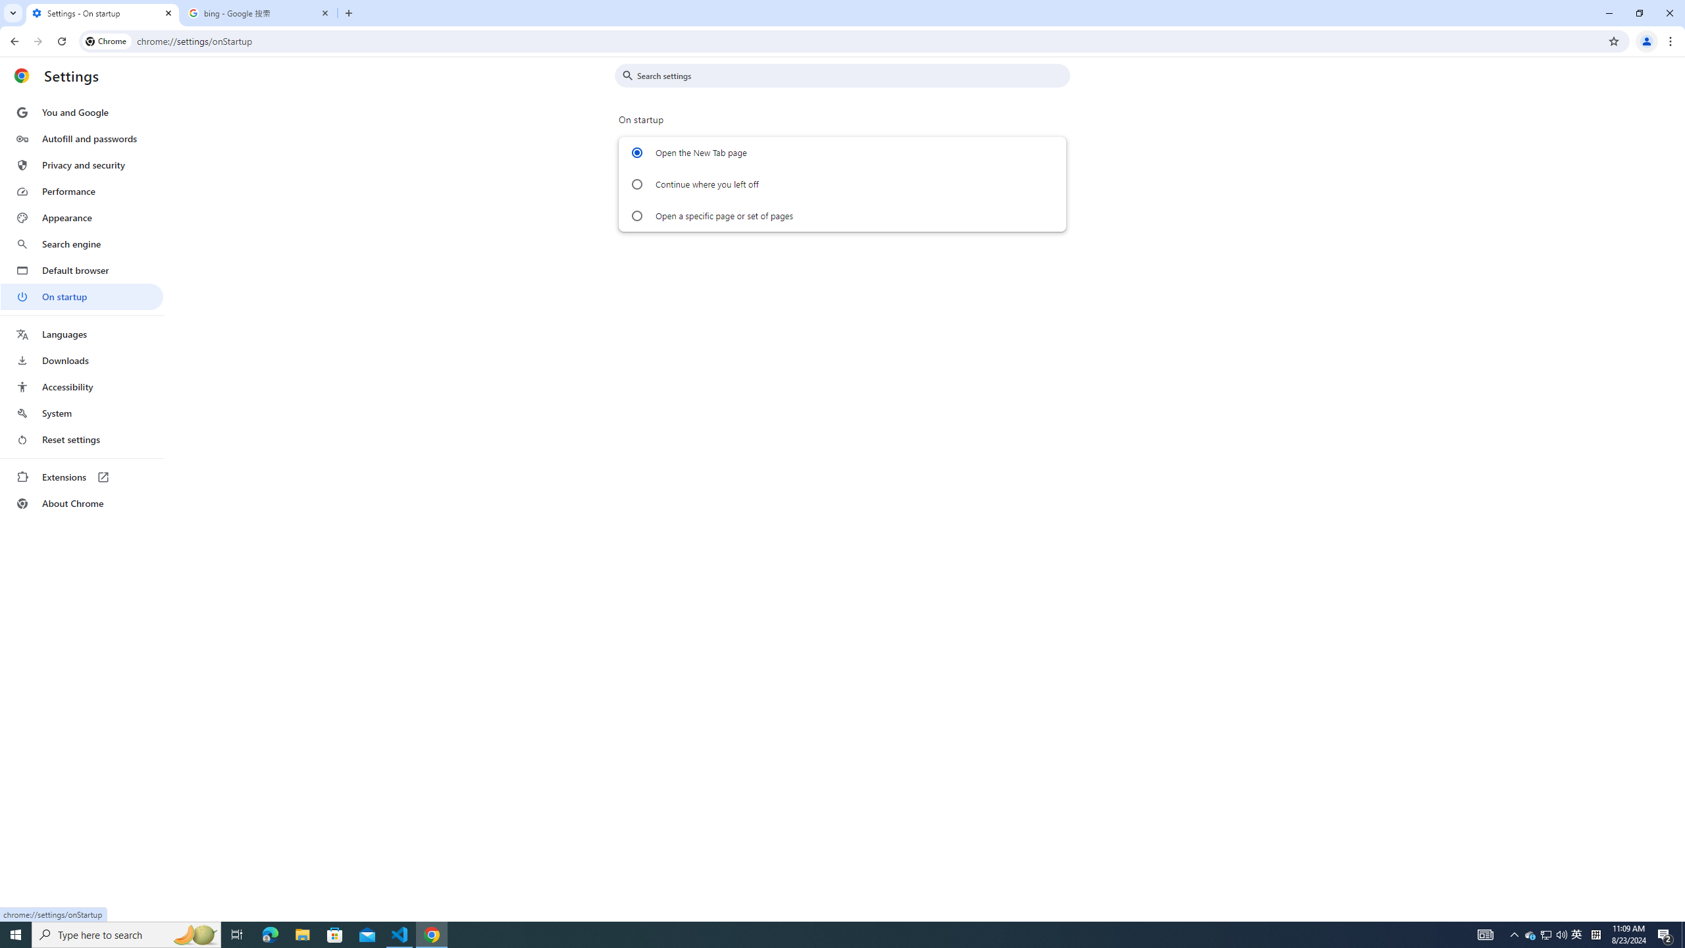 The width and height of the screenshot is (1685, 948). Describe the element at coordinates (82, 440) in the screenshot. I see `Reset settings` at that location.